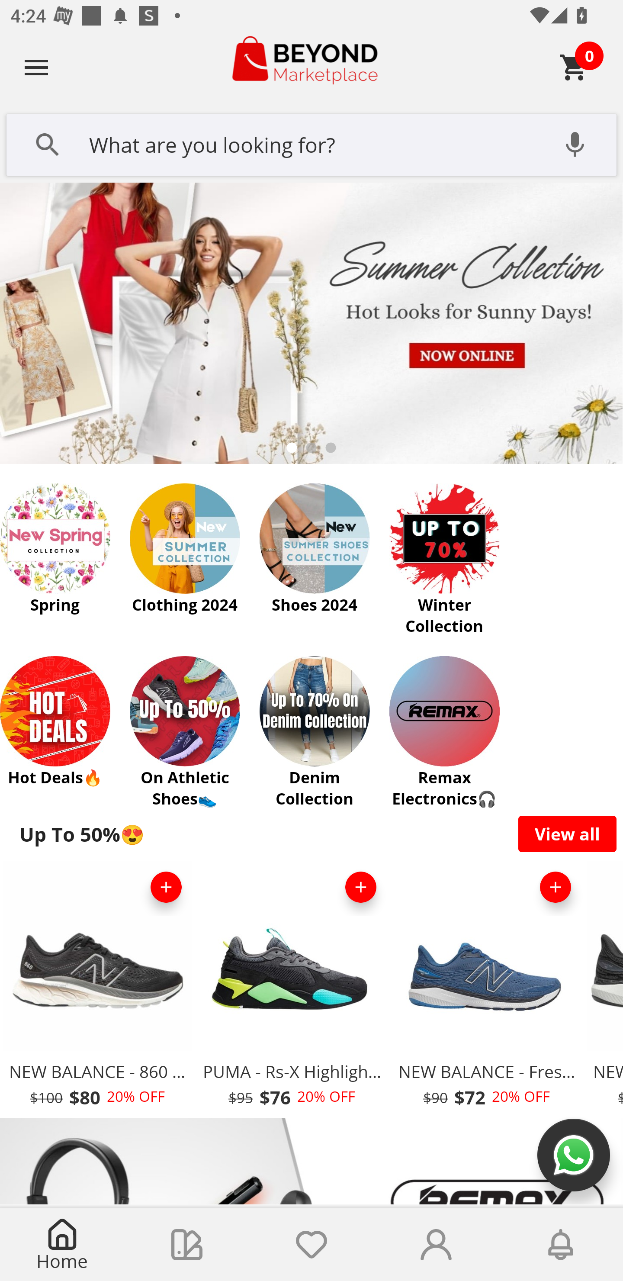 This screenshot has height=1281, width=623. I want to click on Notifications, so click(561, 1245).